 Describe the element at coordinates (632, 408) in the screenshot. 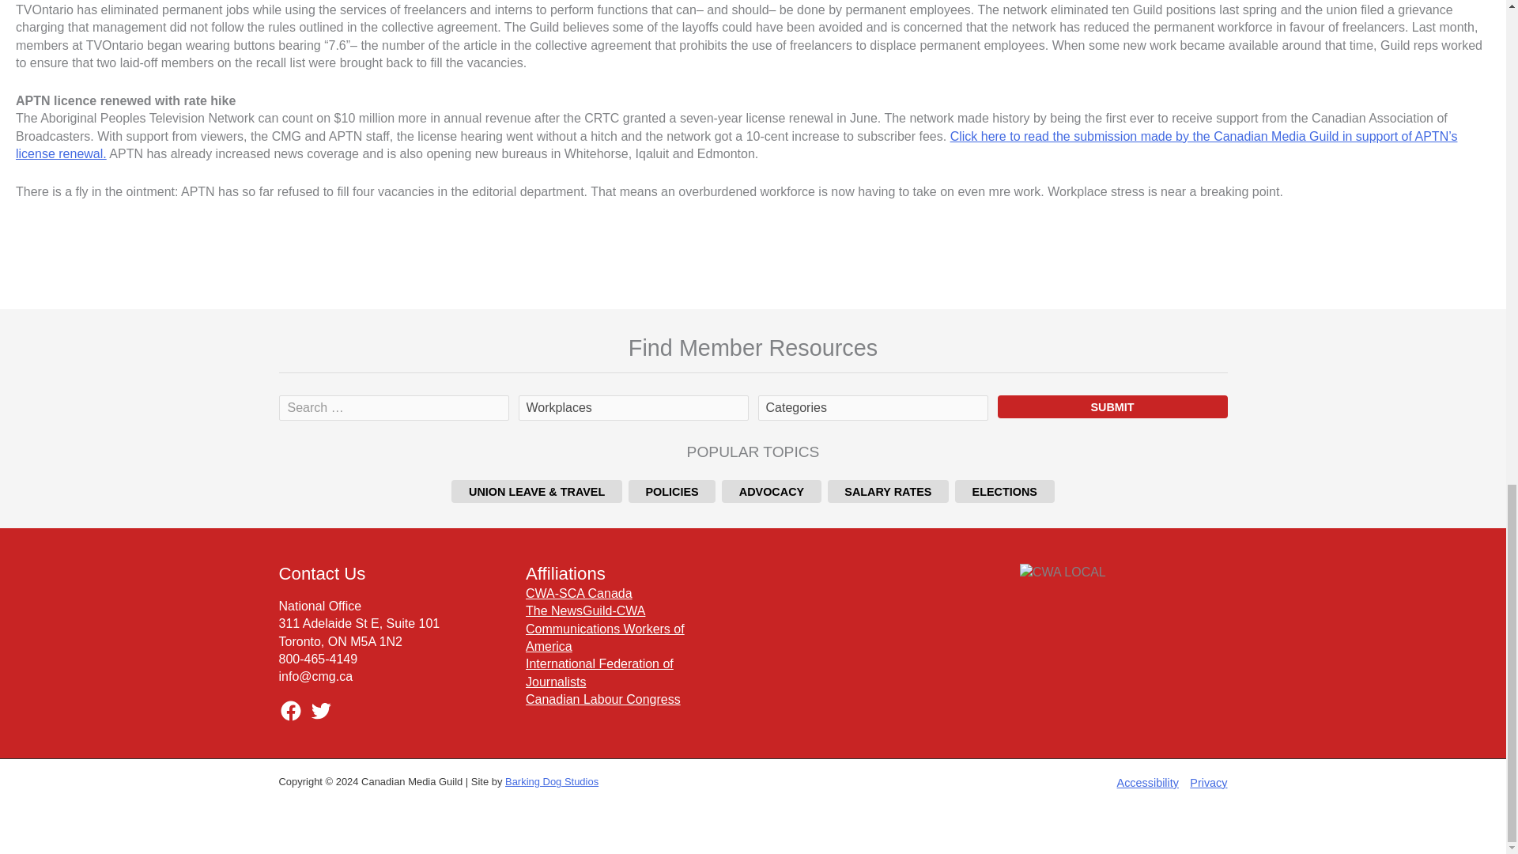

I see `Workplaces` at that location.